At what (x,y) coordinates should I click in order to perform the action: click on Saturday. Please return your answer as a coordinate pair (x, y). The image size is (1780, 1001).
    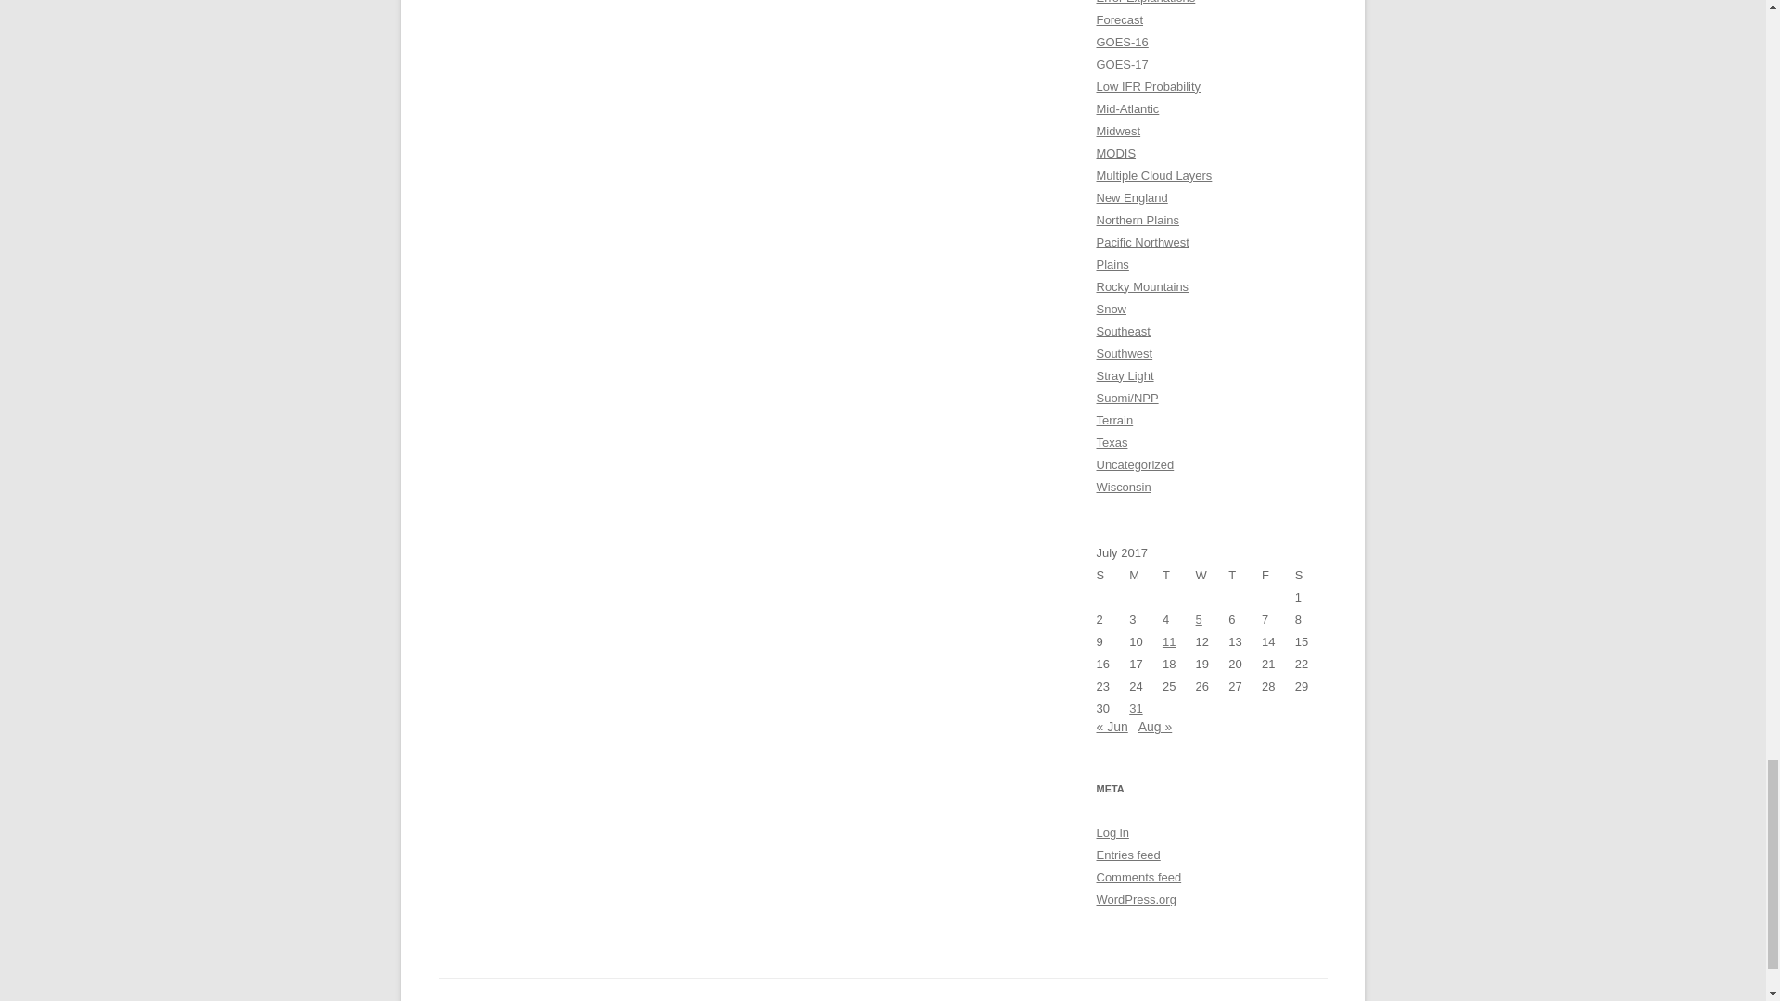
    Looking at the image, I should click on (1311, 575).